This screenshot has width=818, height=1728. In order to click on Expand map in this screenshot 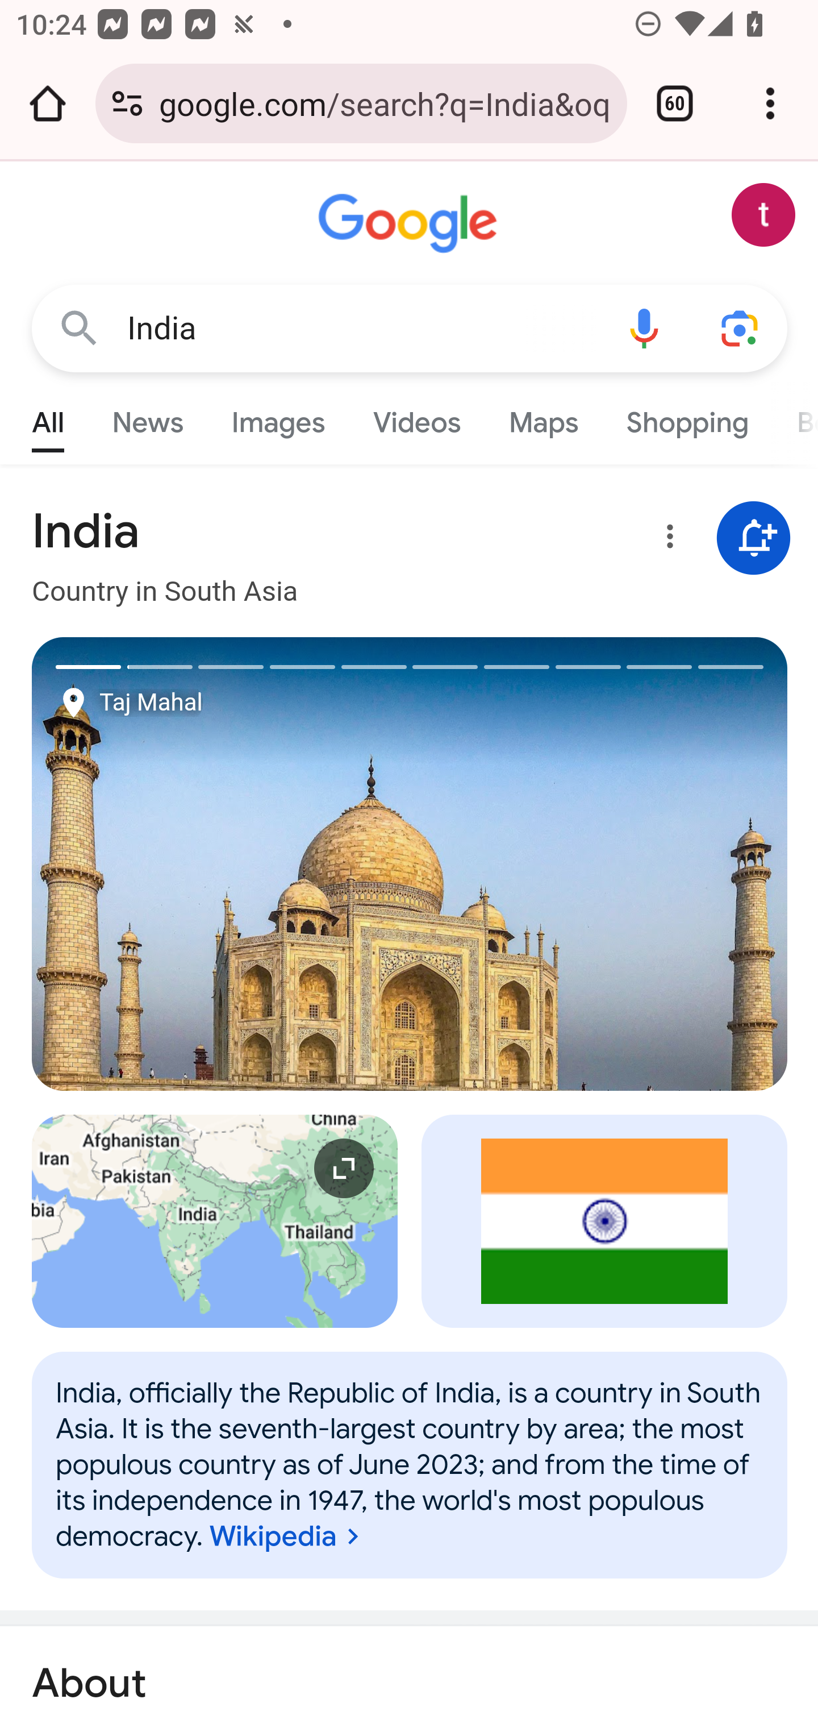, I will do `click(215, 1221)`.